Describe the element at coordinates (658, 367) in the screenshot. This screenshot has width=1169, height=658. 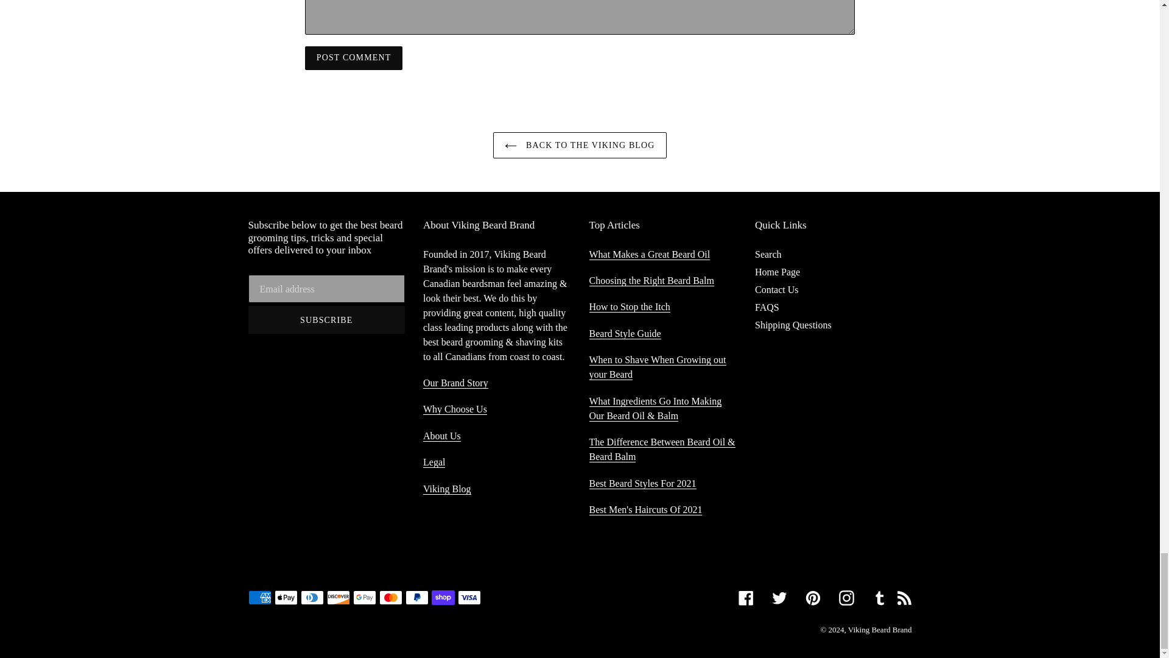
I see `Should I shave when I'm growing out my beard?` at that location.